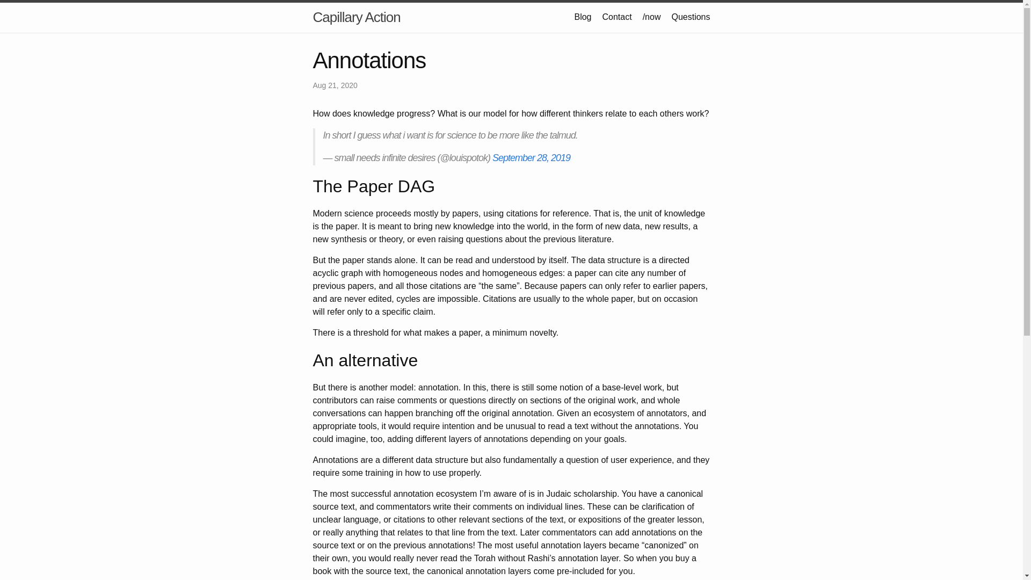 This screenshot has height=580, width=1031. Describe the element at coordinates (691, 16) in the screenshot. I see `Questions` at that location.